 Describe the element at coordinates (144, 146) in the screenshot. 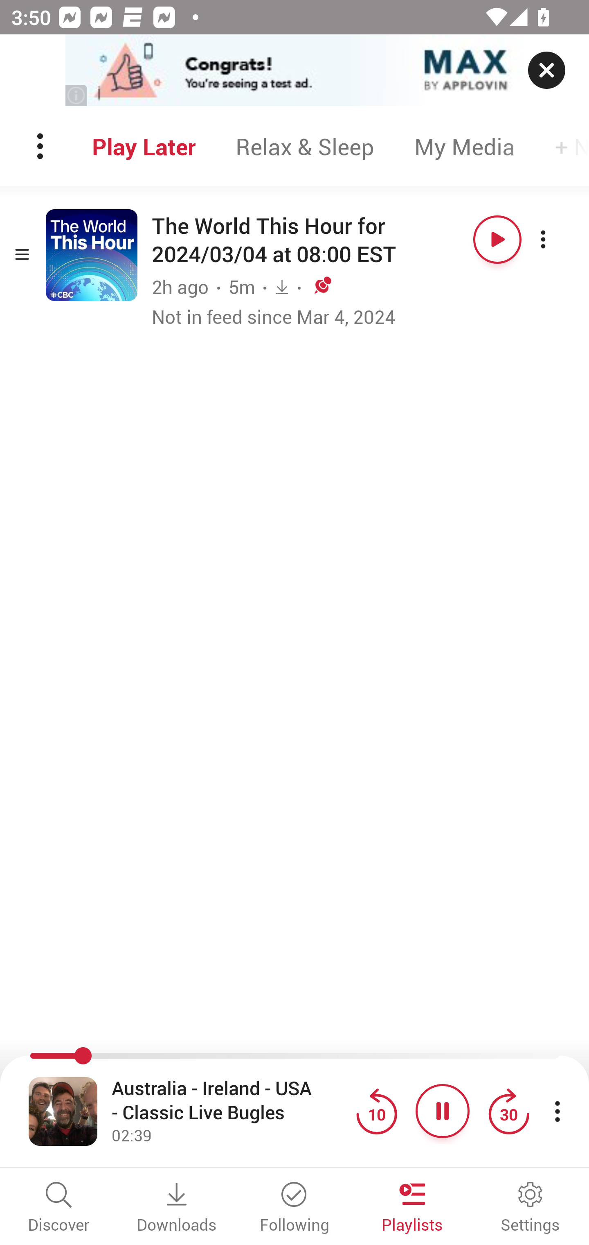

I see `Play Later` at that location.